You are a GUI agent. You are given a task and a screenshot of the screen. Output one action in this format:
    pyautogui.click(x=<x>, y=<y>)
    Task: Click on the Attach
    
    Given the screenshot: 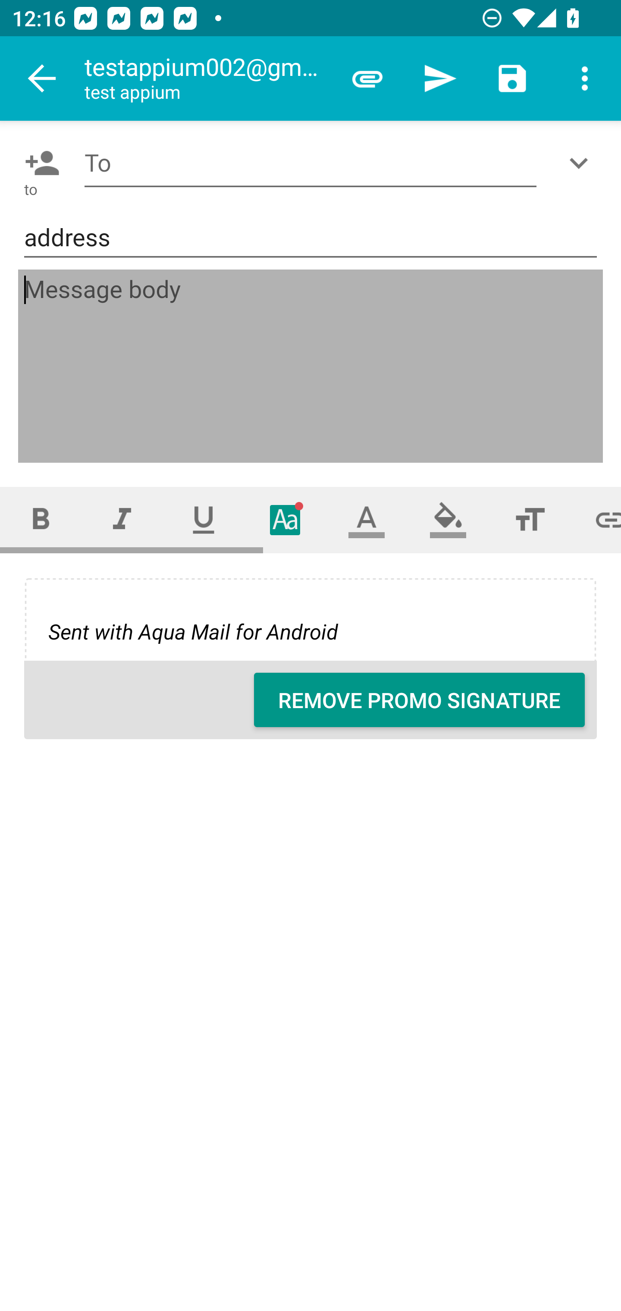 What is the action you would take?
    pyautogui.click(x=367, y=78)
    